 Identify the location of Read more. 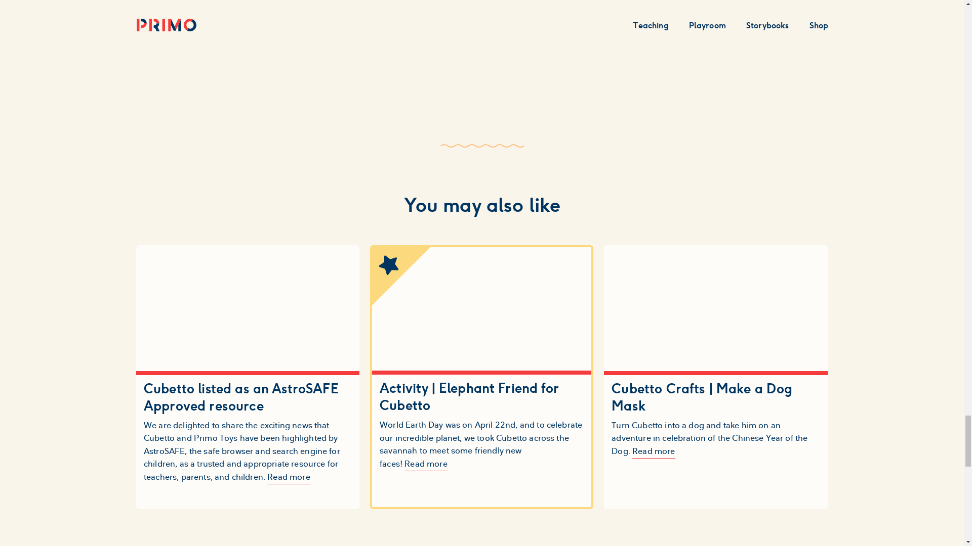
(425, 463).